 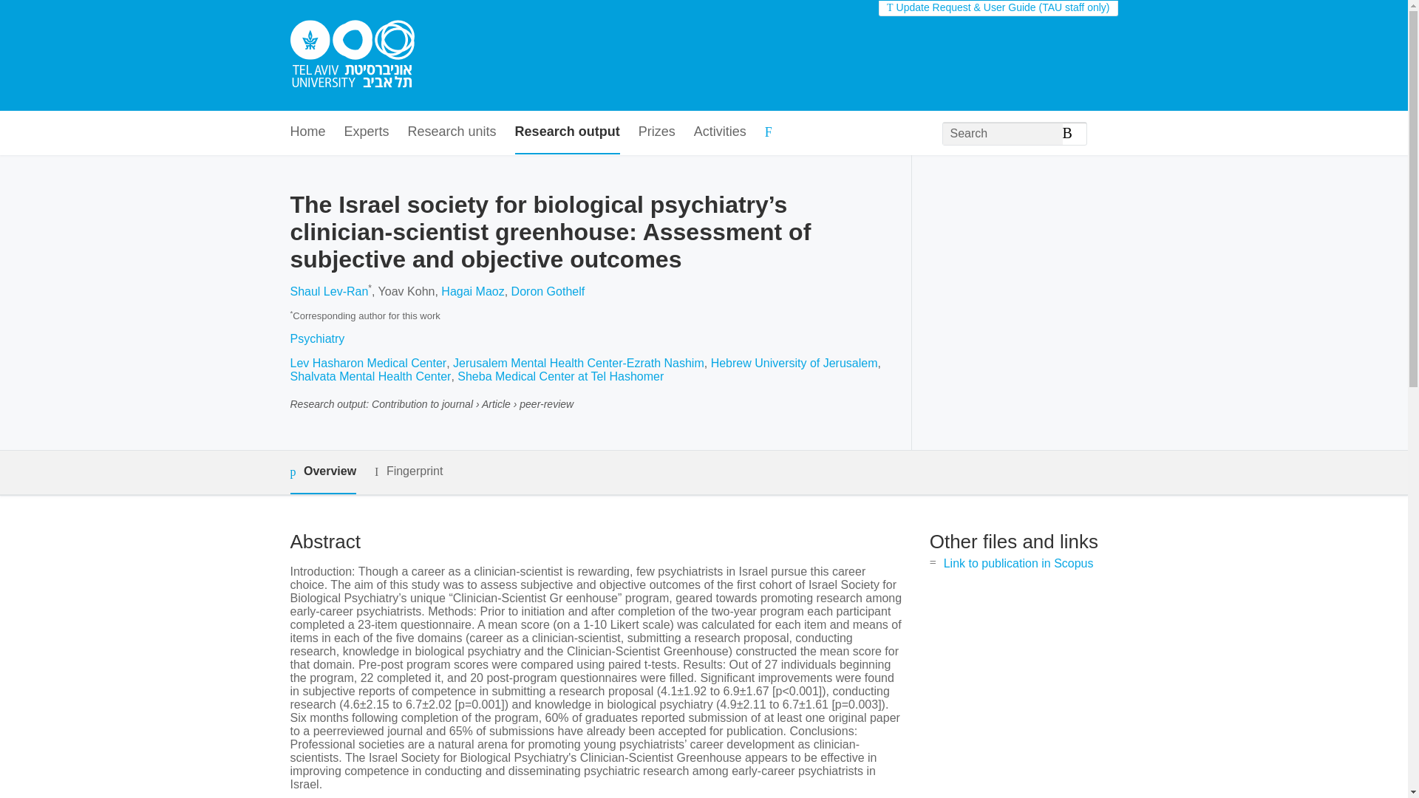 What do you see at coordinates (548, 291) in the screenshot?
I see `Doron Gothelf` at bounding box center [548, 291].